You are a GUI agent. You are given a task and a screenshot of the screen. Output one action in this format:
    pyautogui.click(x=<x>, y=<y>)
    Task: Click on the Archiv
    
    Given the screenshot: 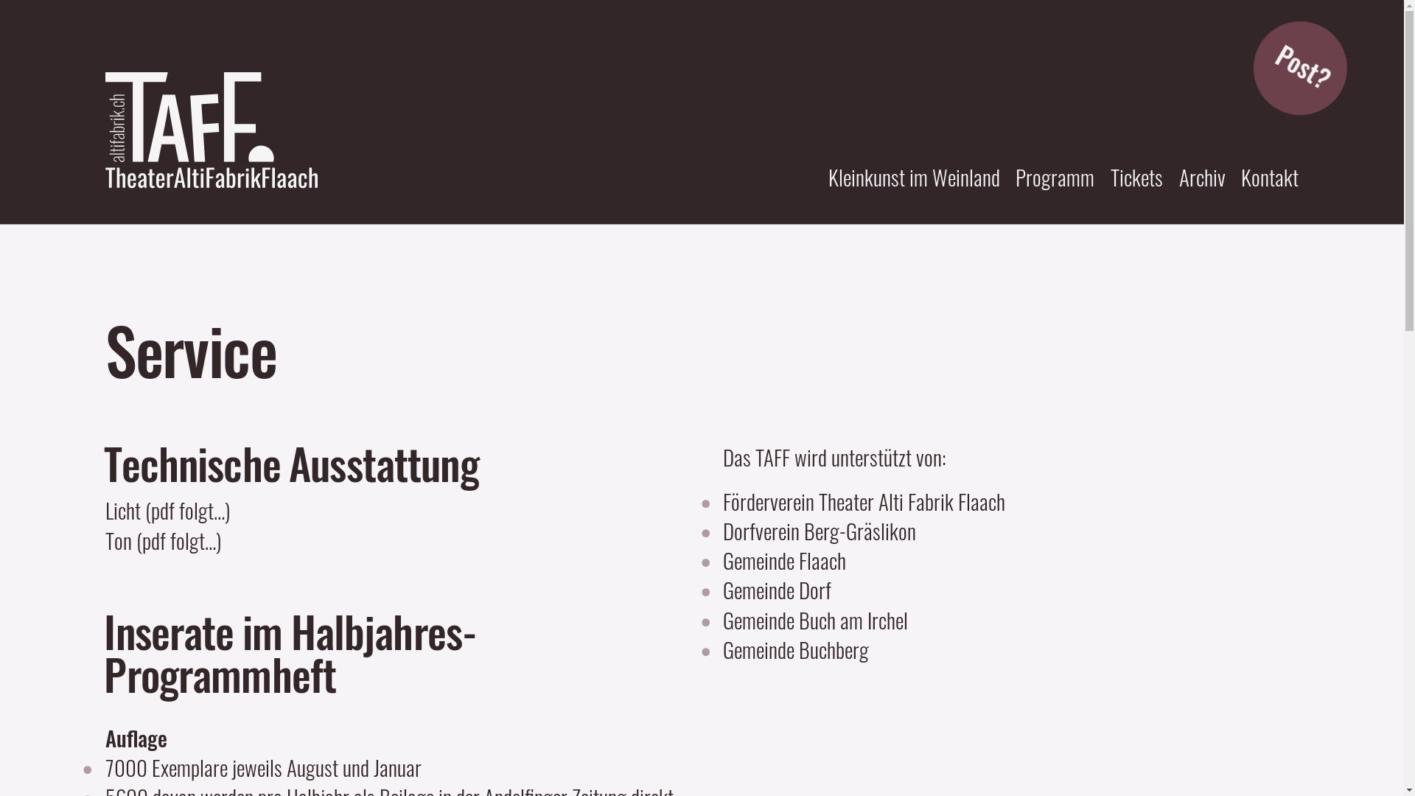 What is the action you would take?
    pyautogui.click(x=1203, y=177)
    